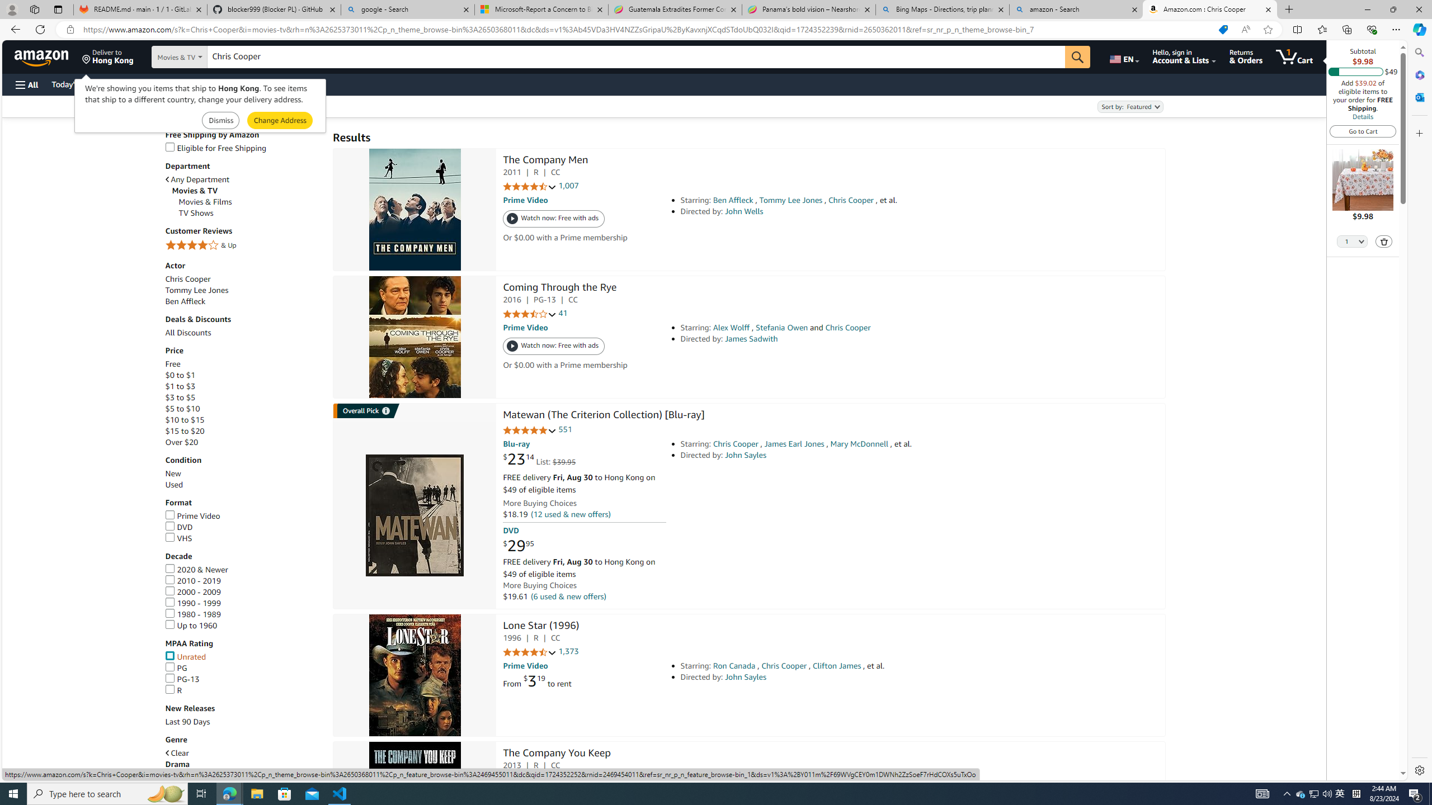 The image size is (1432, 805). What do you see at coordinates (414, 337) in the screenshot?
I see `Coming Through the Rye` at bounding box center [414, 337].